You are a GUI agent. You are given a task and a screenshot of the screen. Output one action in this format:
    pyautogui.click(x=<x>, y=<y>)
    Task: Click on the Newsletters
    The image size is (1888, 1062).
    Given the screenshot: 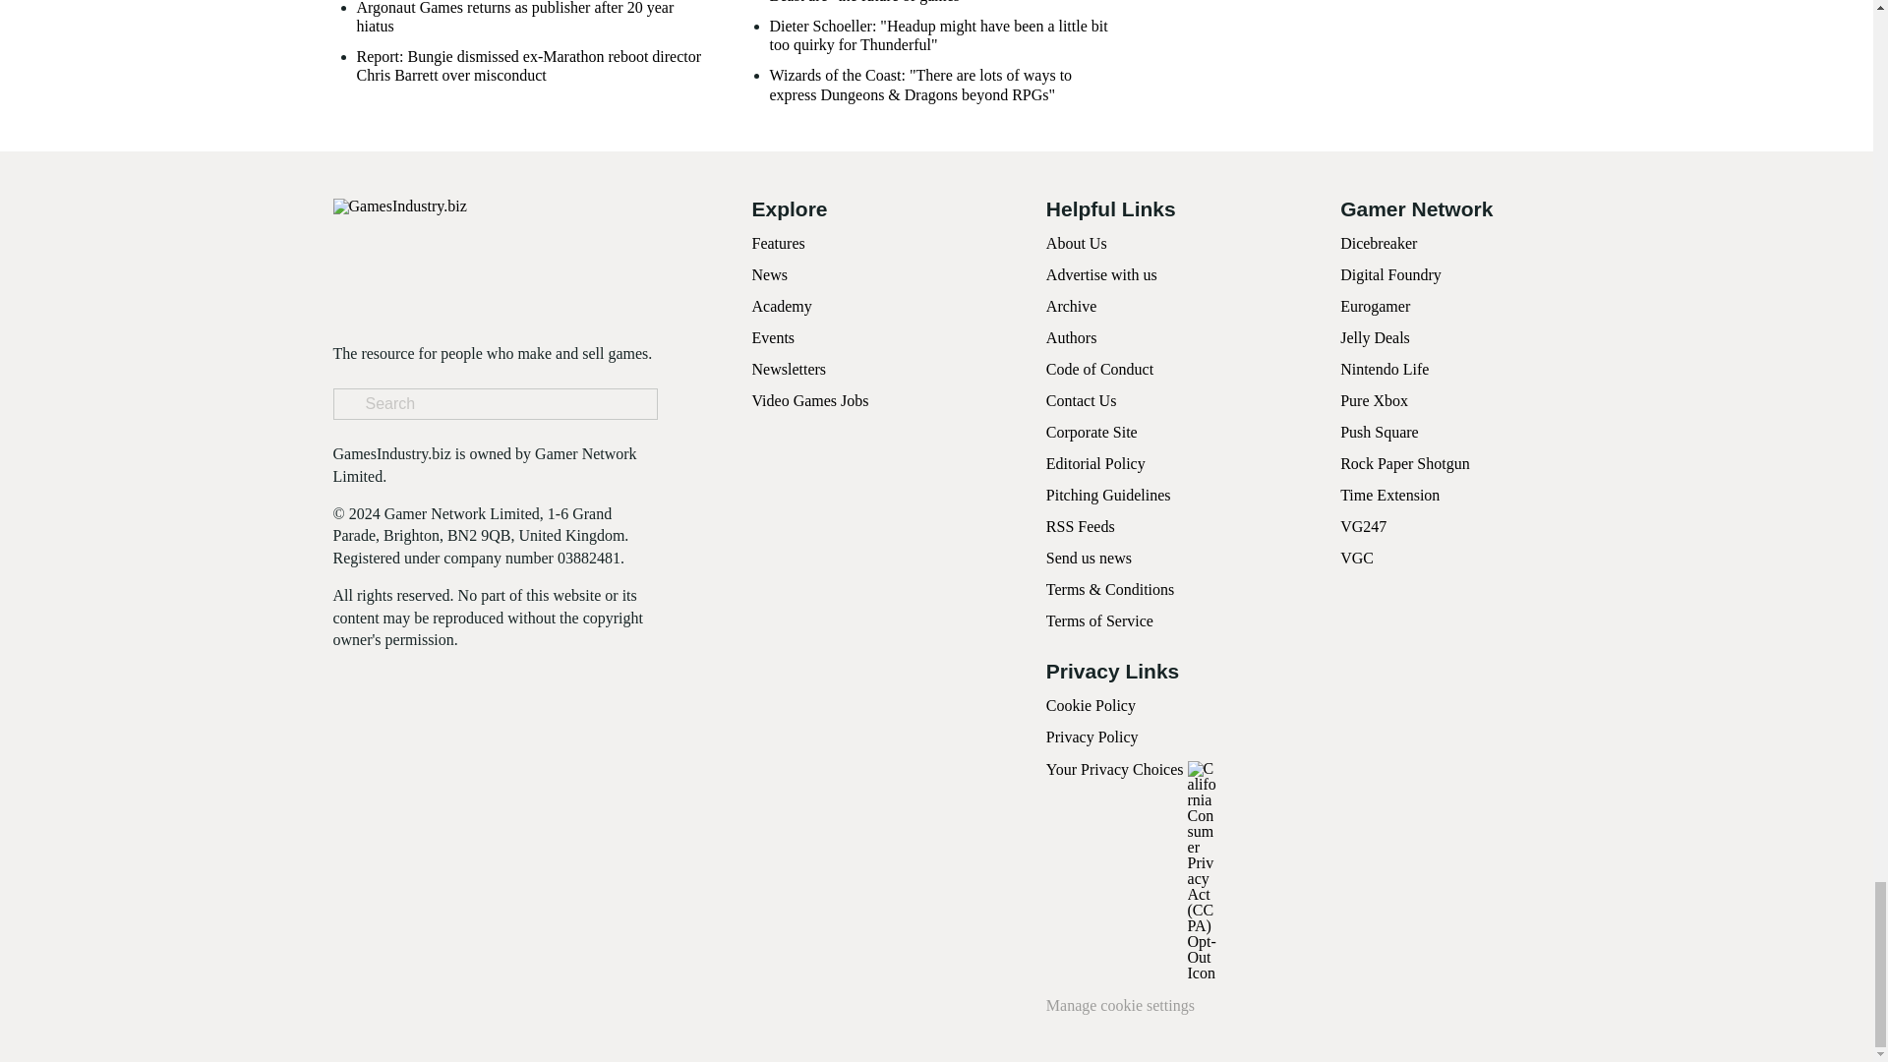 What is the action you would take?
    pyautogui.click(x=789, y=370)
    